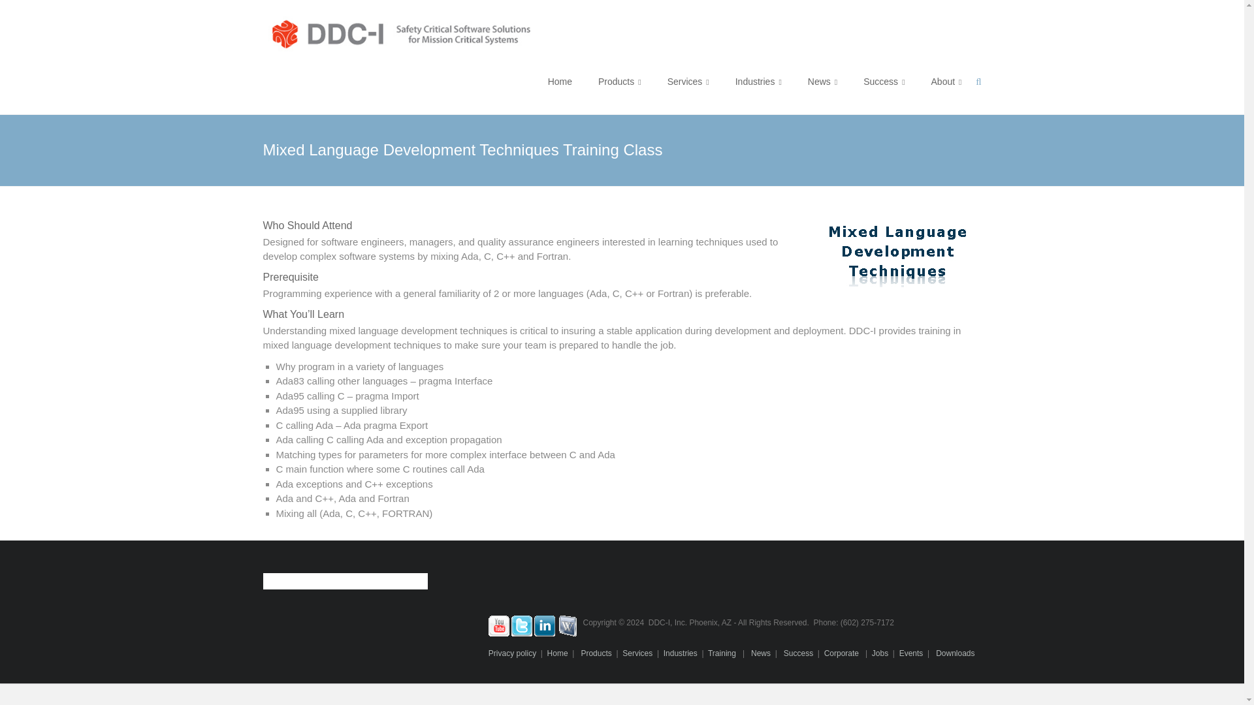  Describe the element at coordinates (758, 81) in the screenshot. I see `Industries` at that location.